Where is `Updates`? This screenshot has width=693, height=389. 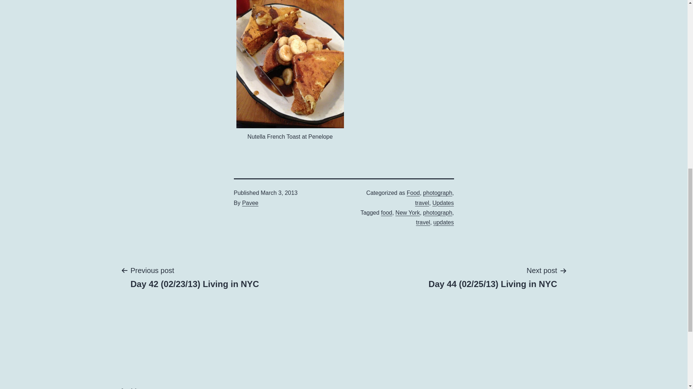
Updates is located at coordinates (443, 203).